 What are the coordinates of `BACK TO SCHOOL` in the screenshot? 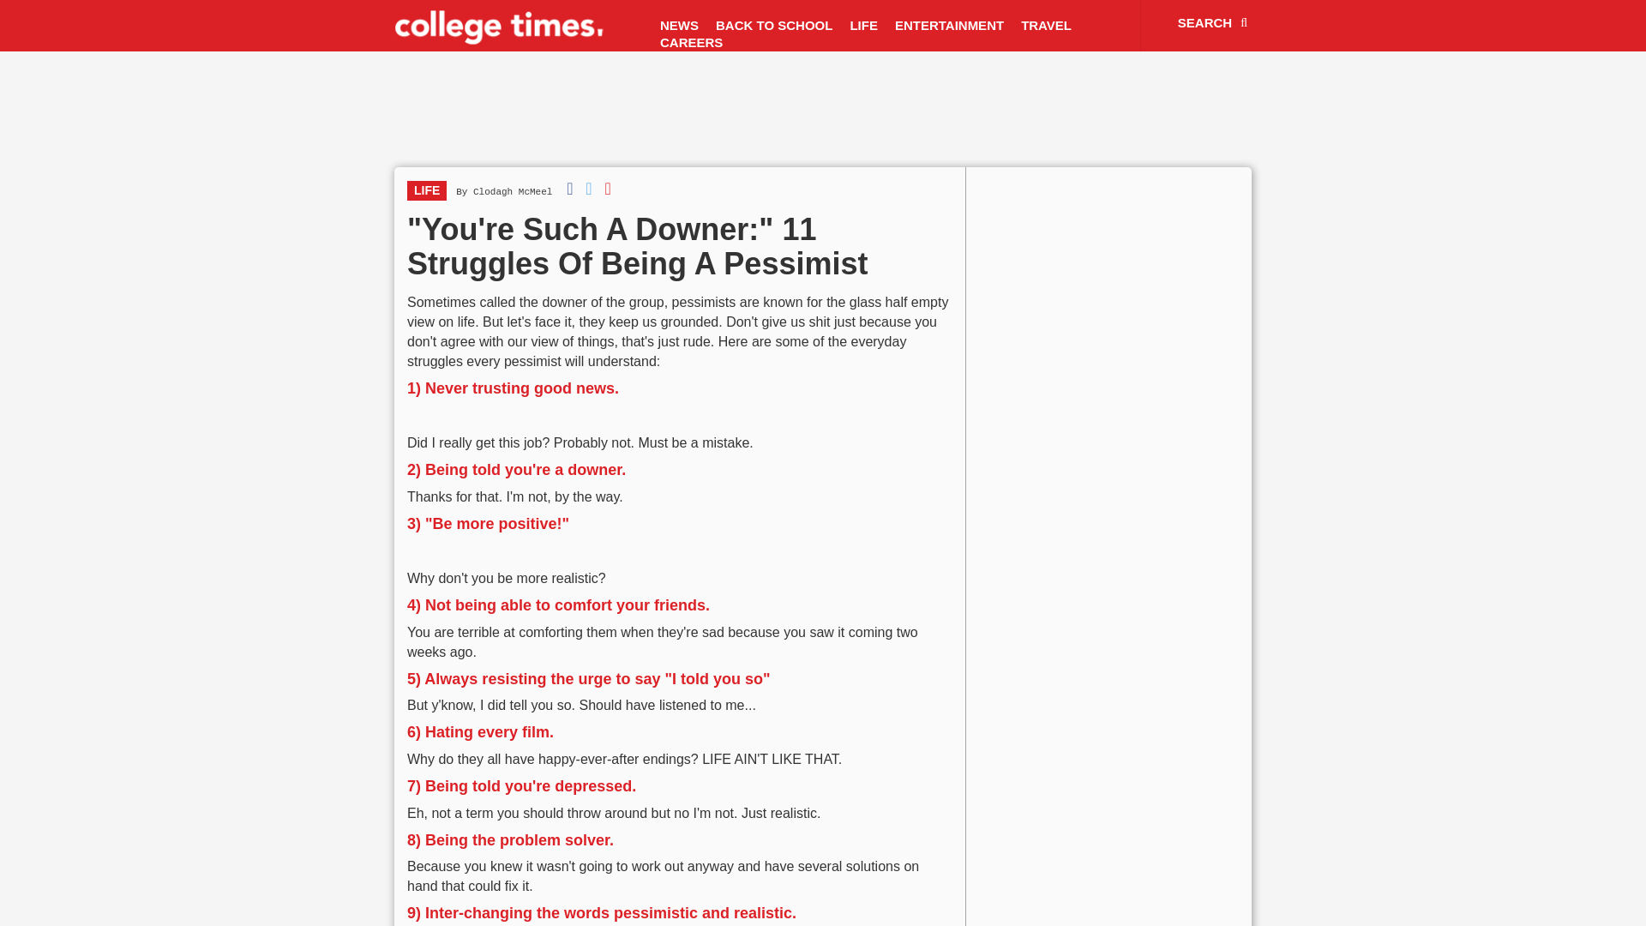 It's located at (774, 26).